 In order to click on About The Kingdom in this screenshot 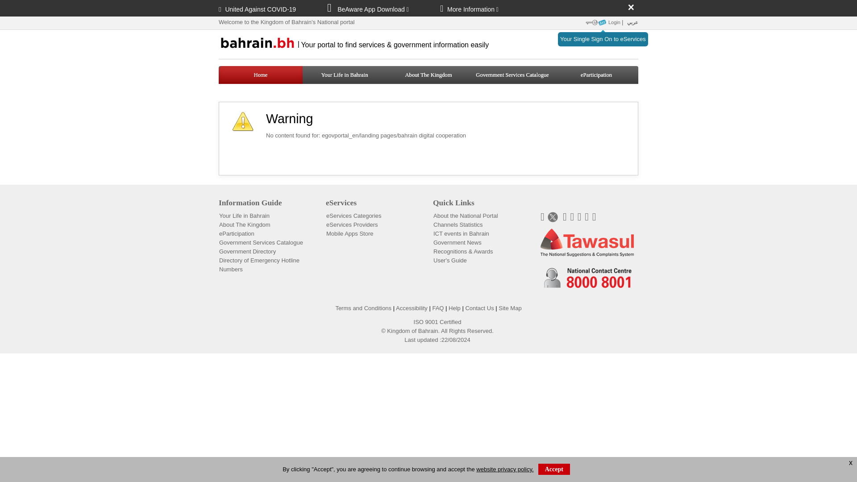, I will do `click(245, 224)`.